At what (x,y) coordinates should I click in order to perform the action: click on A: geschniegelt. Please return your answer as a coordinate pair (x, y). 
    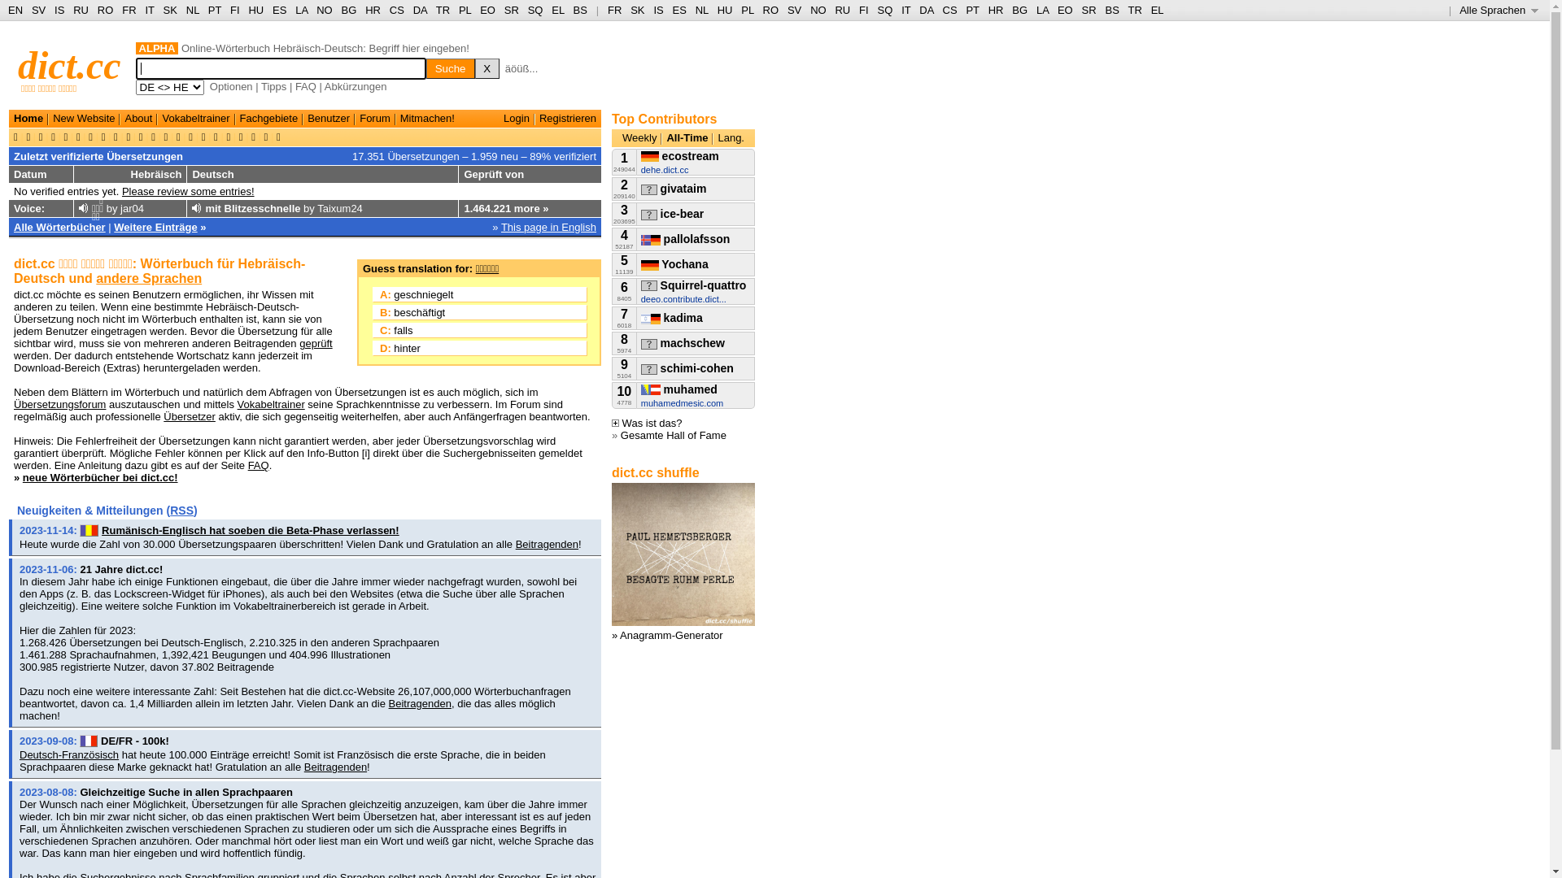
    Looking at the image, I should click on (480, 294).